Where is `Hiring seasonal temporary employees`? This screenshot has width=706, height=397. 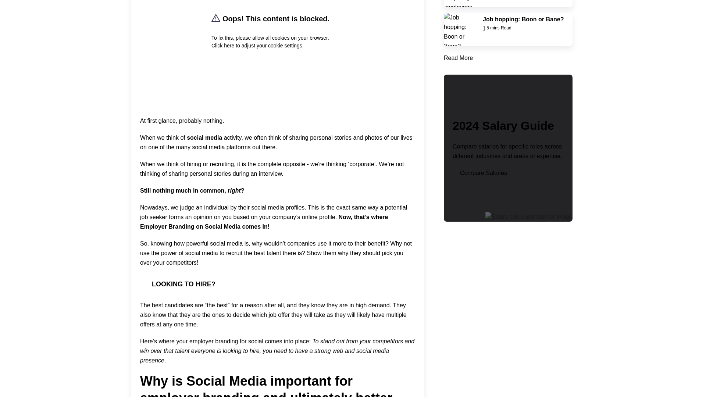
Hiring seasonal temporary employees is located at coordinates (460, 4).